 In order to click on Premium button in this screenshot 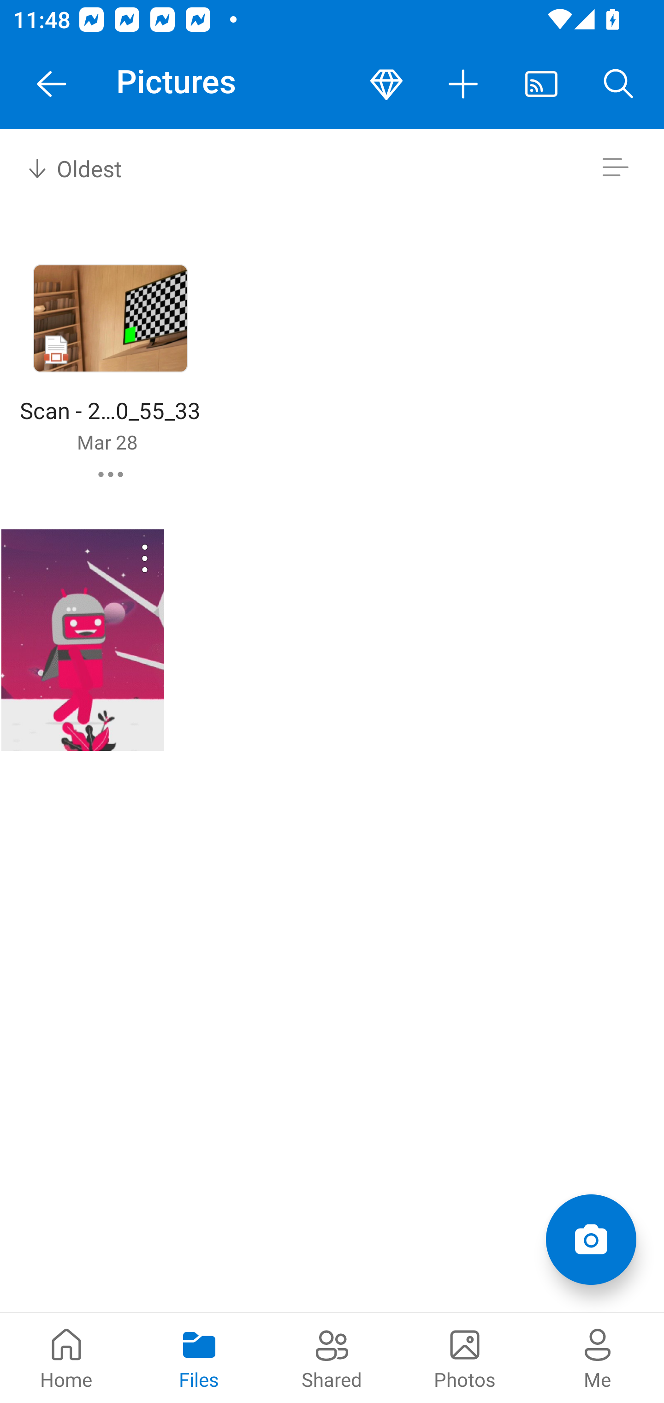, I will do `click(386, 84)`.